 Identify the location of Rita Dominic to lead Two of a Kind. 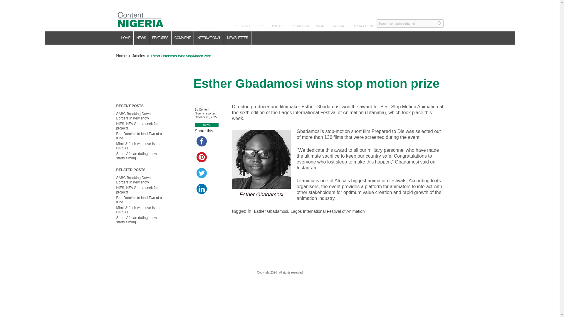
(139, 136).